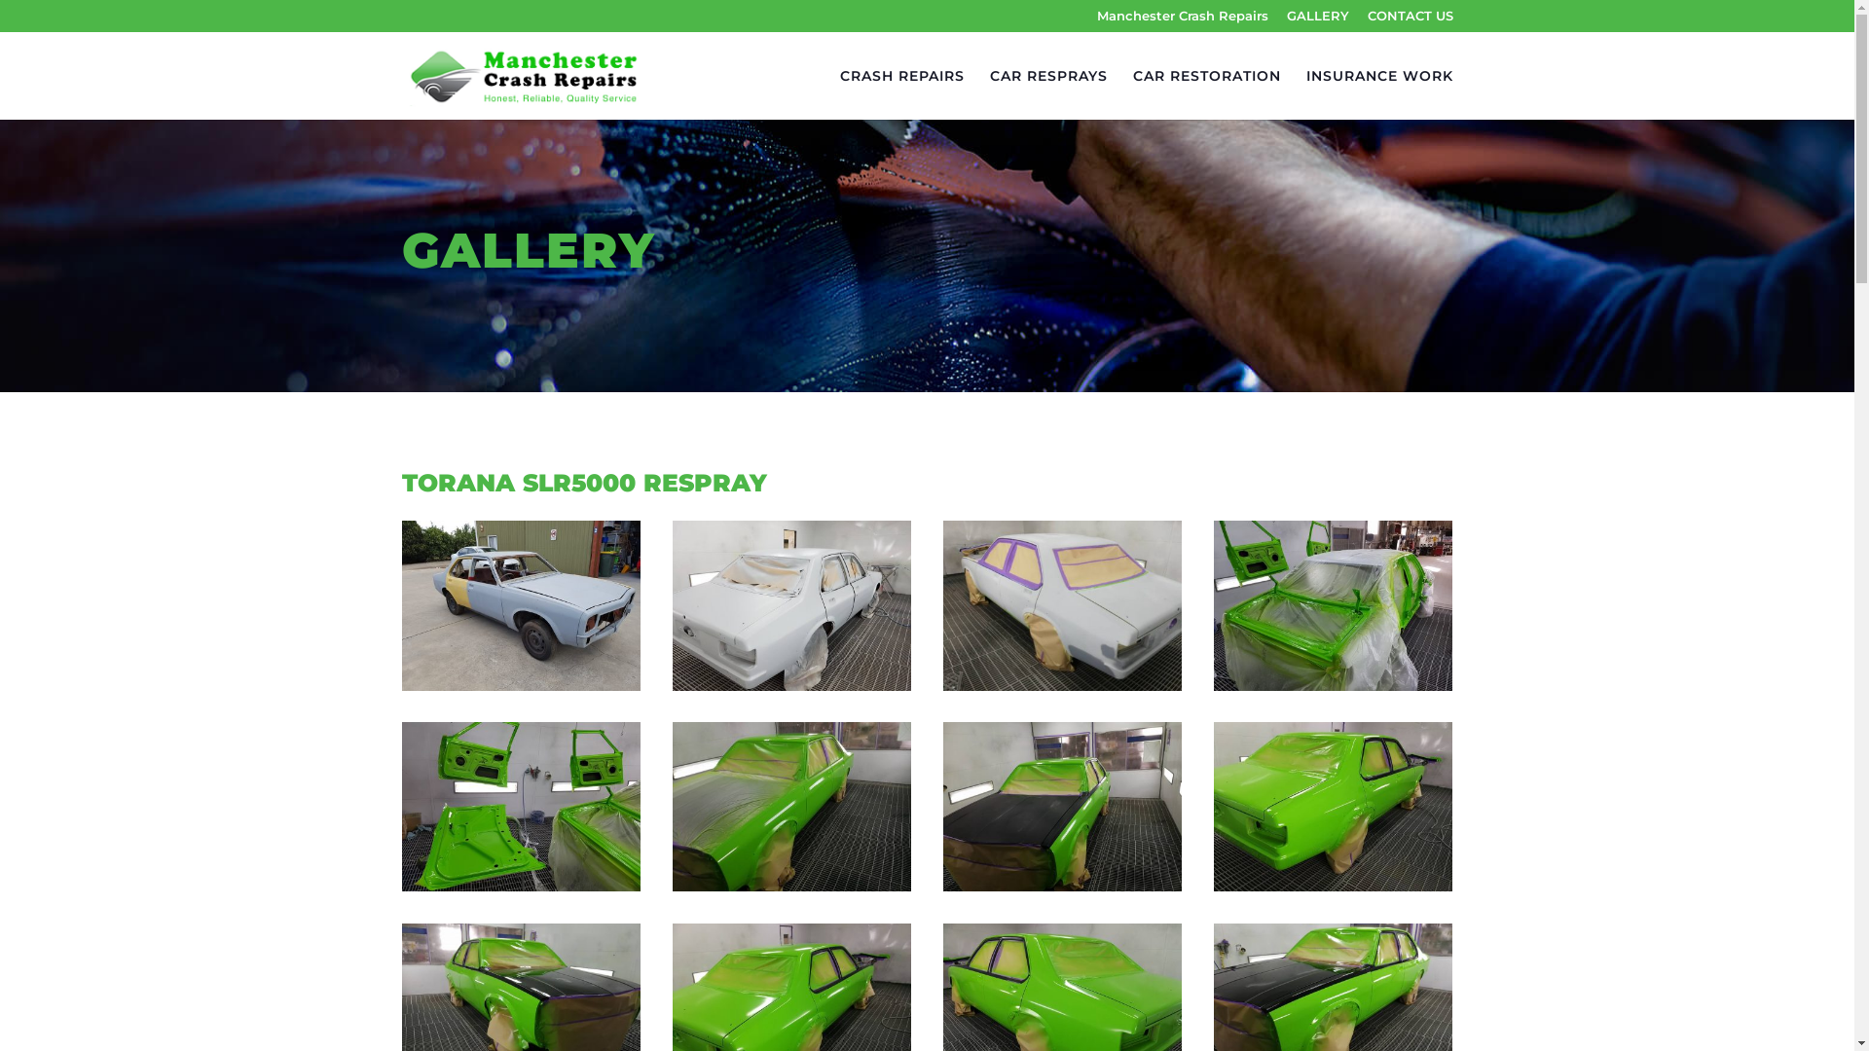 The height and width of the screenshot is (1051, 1869). What do you see at coordinates (1334, 686) in the screenshot?
I see `3` at bounding box center [1334, 686].